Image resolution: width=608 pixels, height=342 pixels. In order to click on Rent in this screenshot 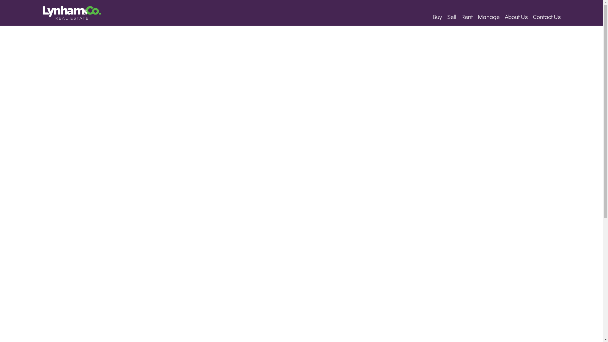, I will do `click(467, 16)`.